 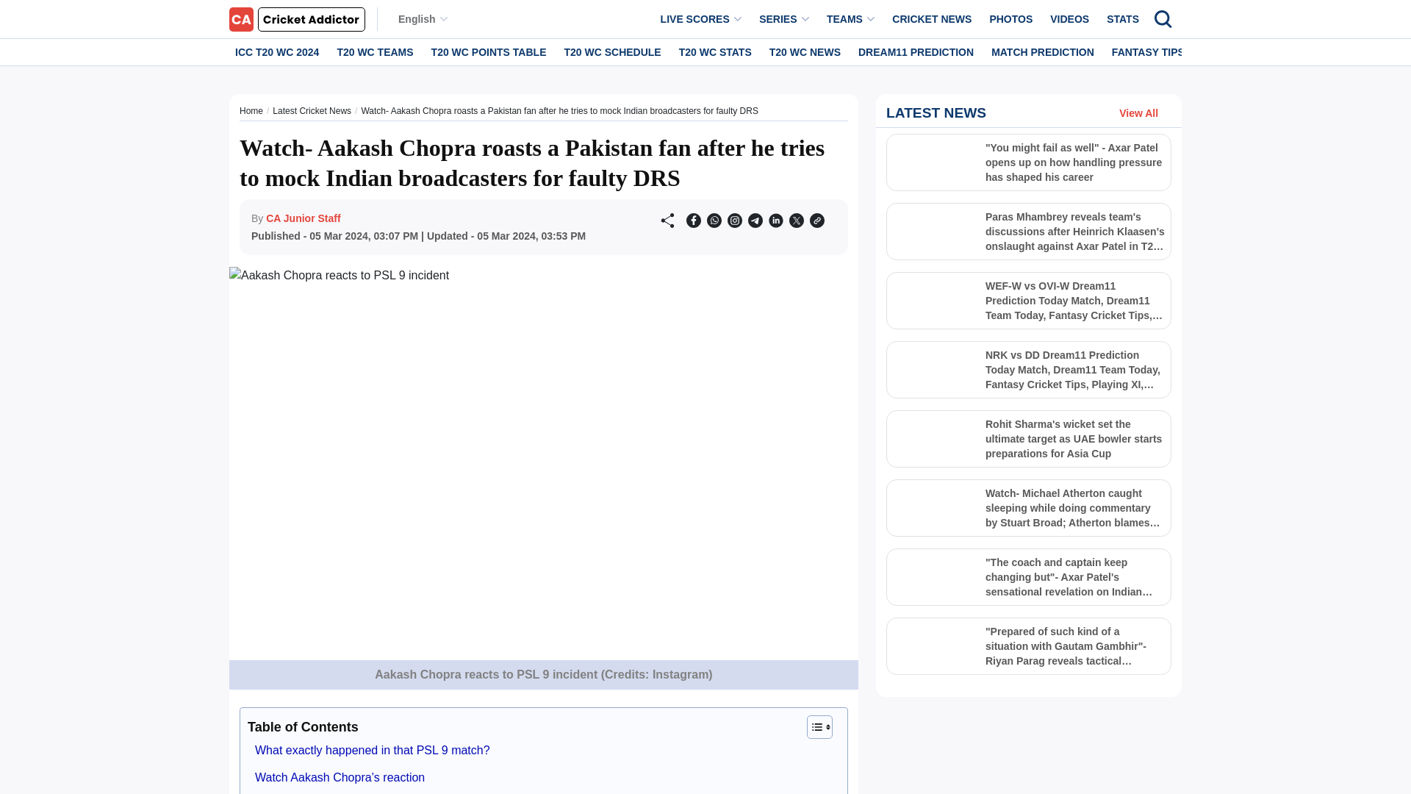 What do you see at coordinates (372, 750) in the screenshot?
I see `What exactly happened in that PSL 9 match?` at bounding box center [372, 750].